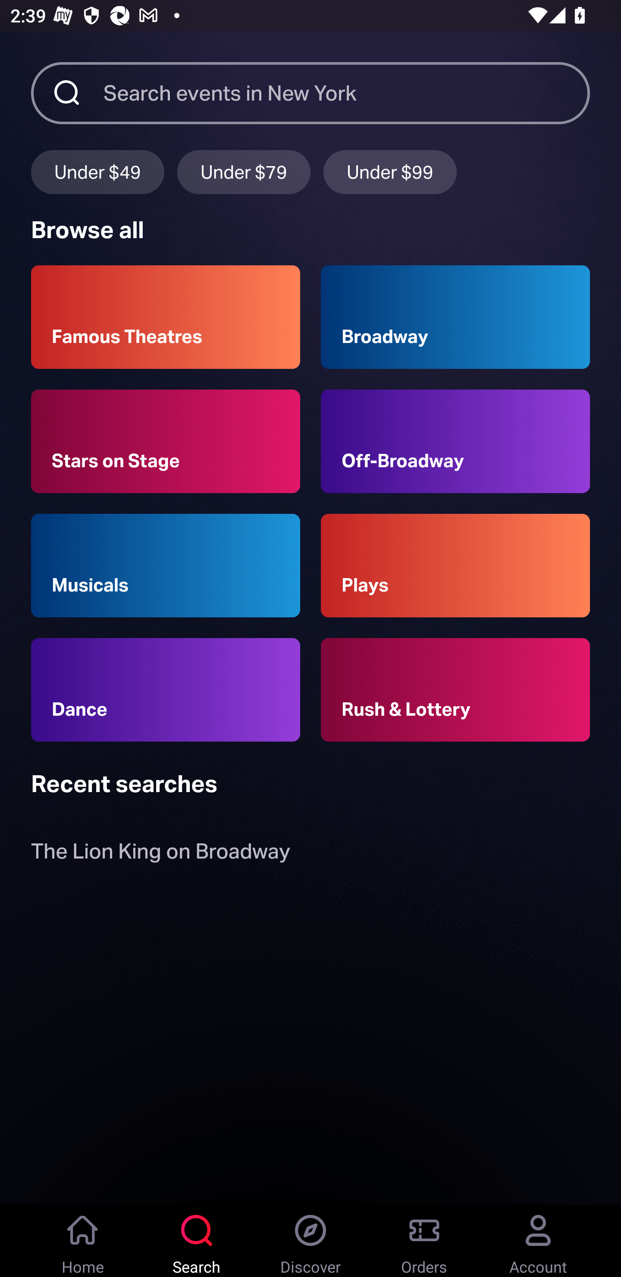 This screenshot has height=1277, width=621. I want to click on Search events in New York, so click(347, 92).